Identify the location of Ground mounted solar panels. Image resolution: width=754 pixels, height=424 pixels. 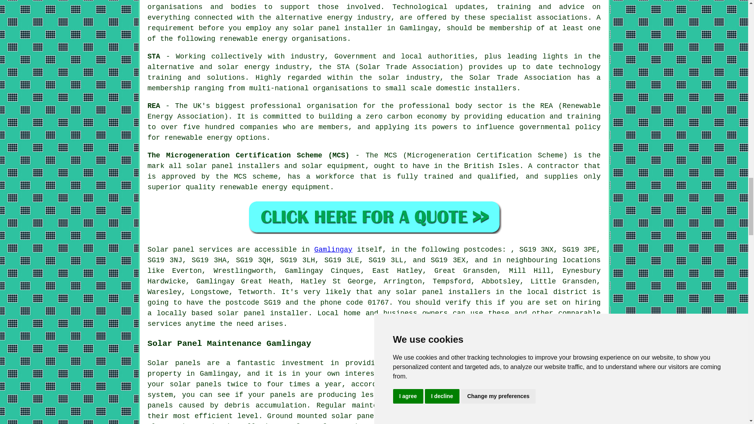
(324, 416).